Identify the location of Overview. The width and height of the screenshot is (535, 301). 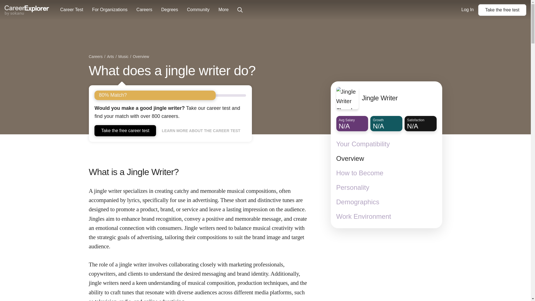
(141, 57).